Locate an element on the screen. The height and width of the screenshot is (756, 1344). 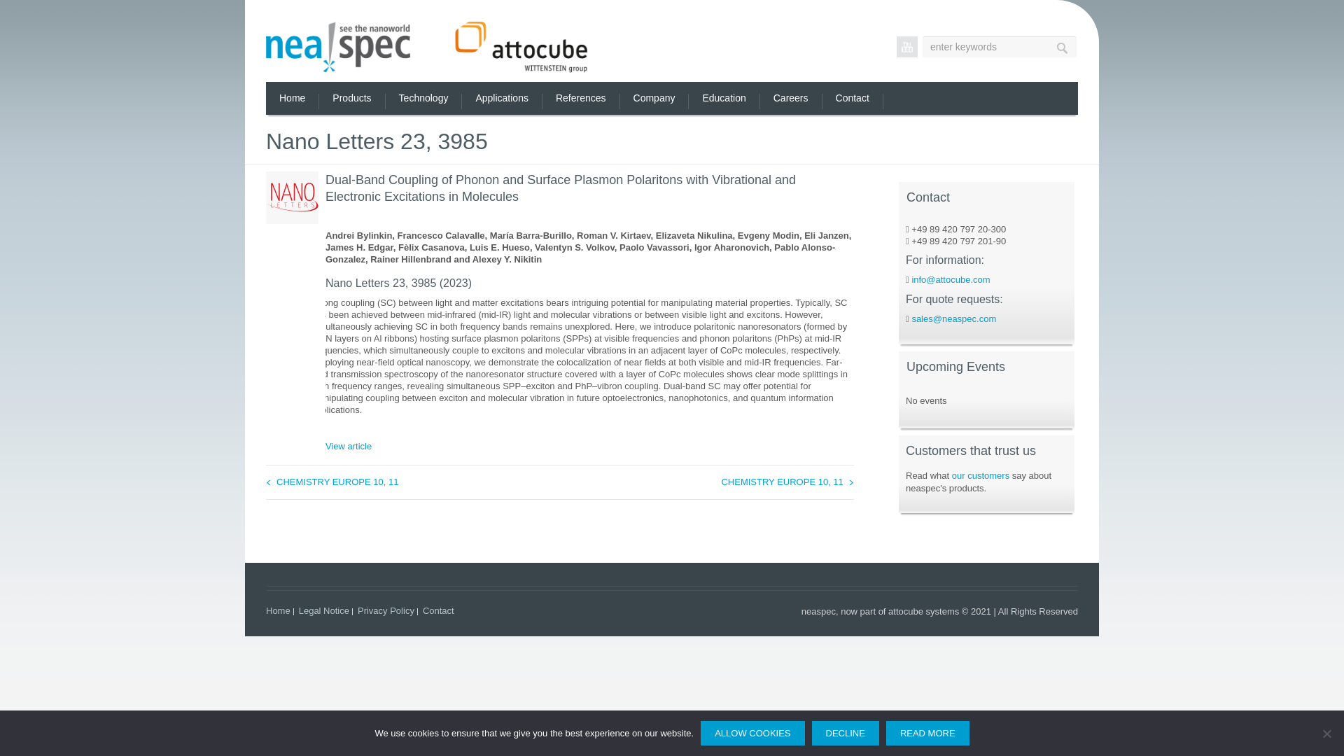
Company is located at coordinates (654, 98).